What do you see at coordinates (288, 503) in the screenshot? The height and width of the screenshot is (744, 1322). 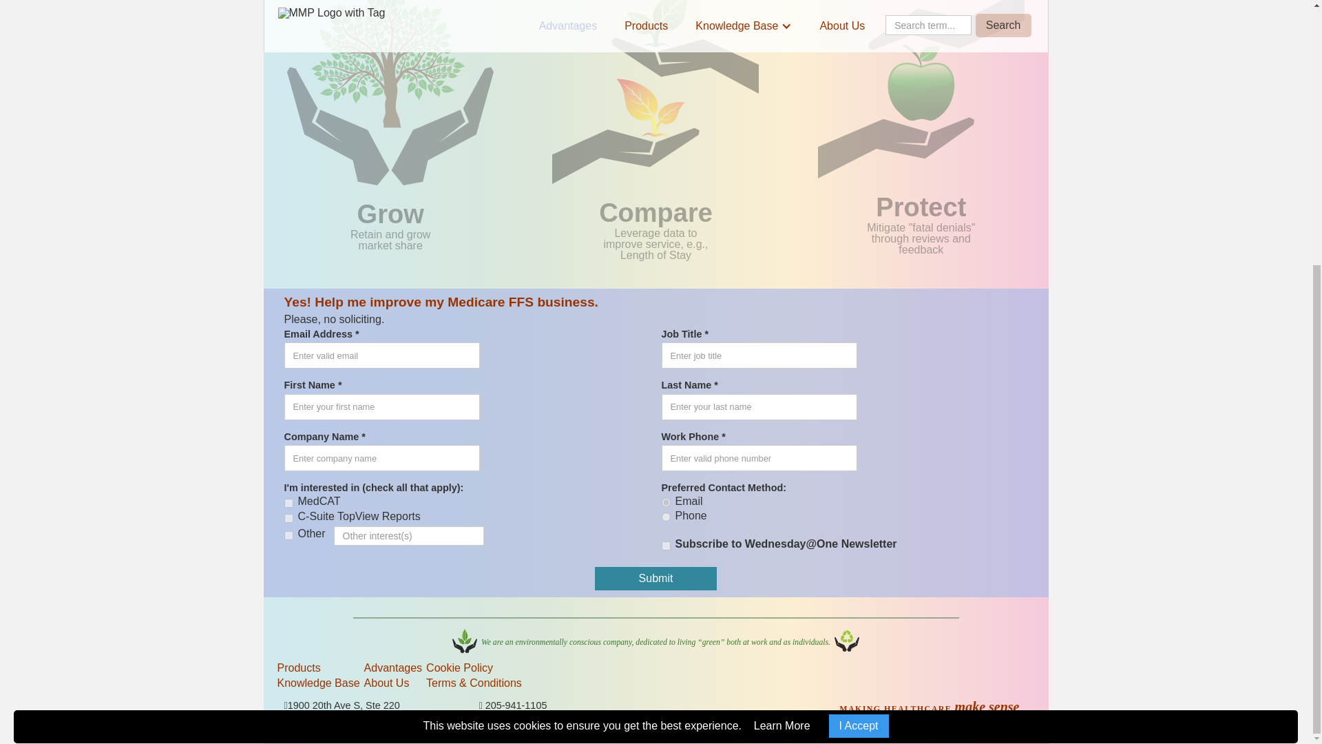 I see `on` at bounding box center [288, 503].